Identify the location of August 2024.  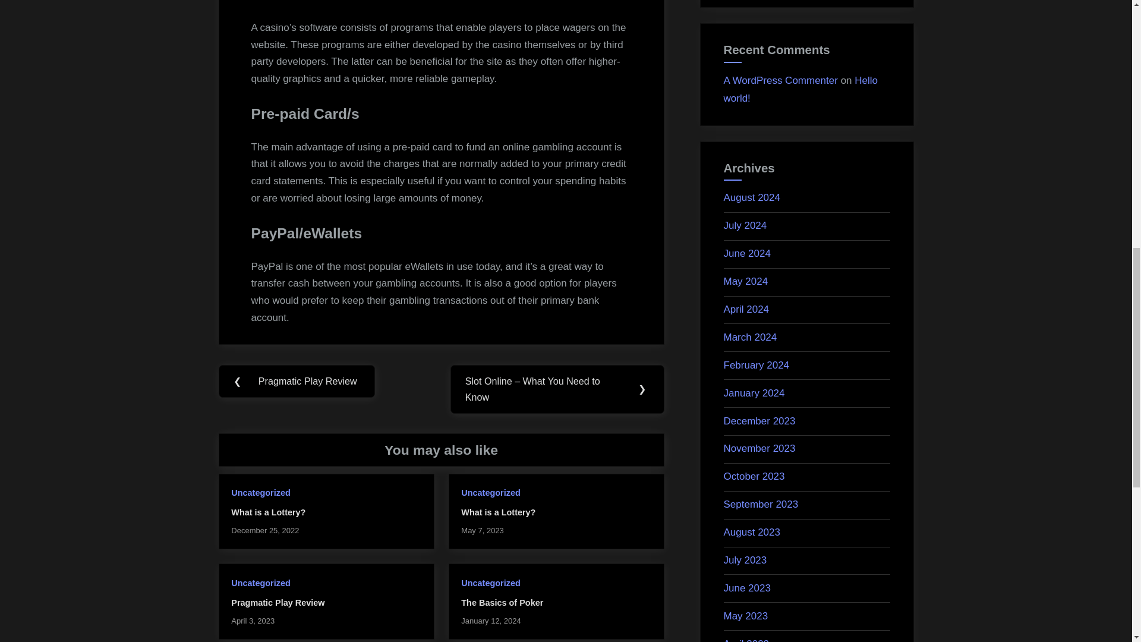
(752, 197).